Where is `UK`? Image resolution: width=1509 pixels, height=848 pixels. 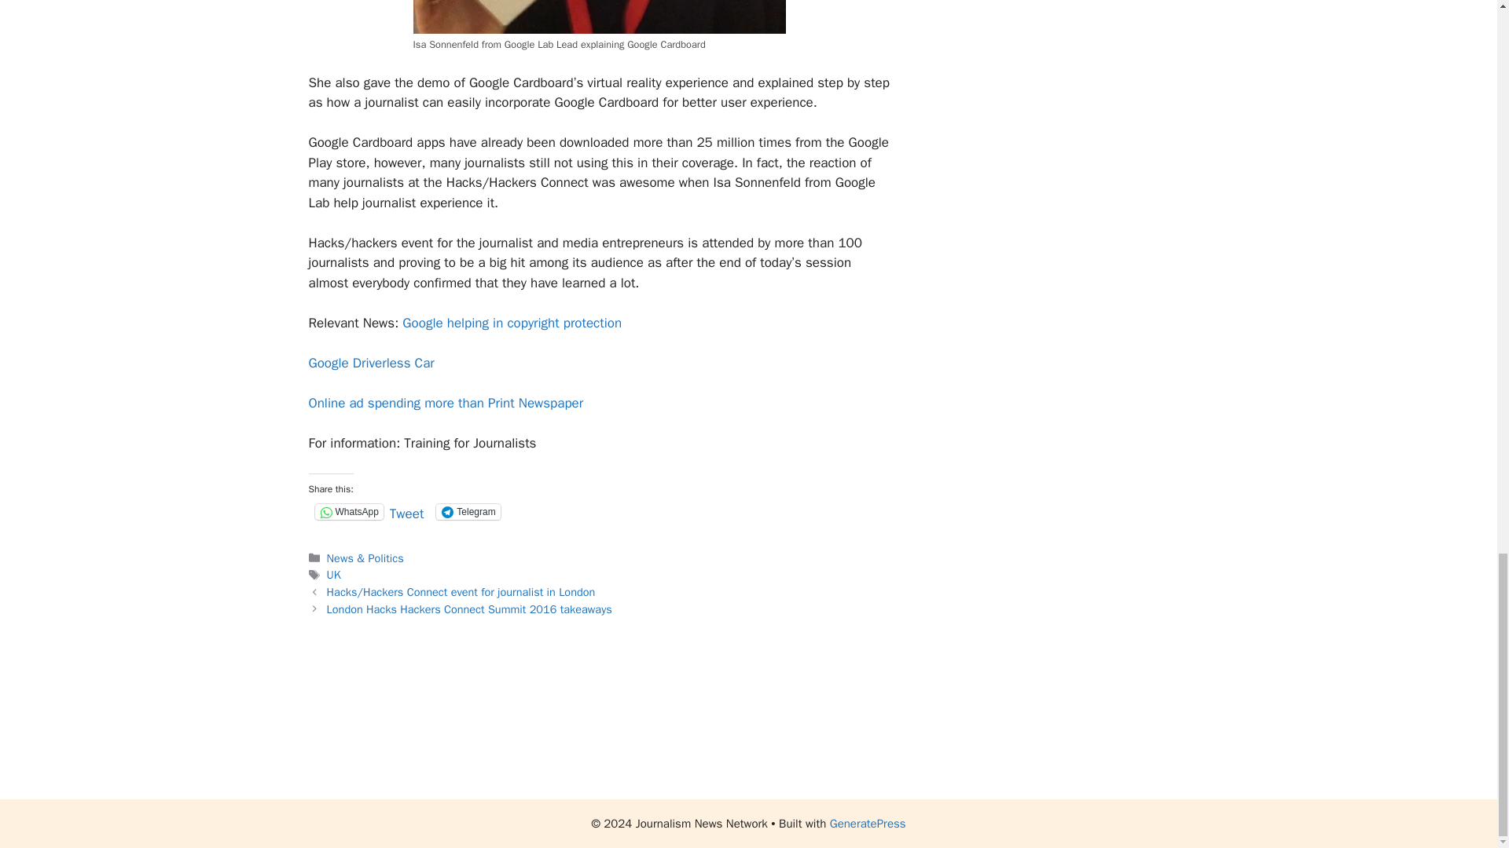
UK is located at coordinates (333, 574).